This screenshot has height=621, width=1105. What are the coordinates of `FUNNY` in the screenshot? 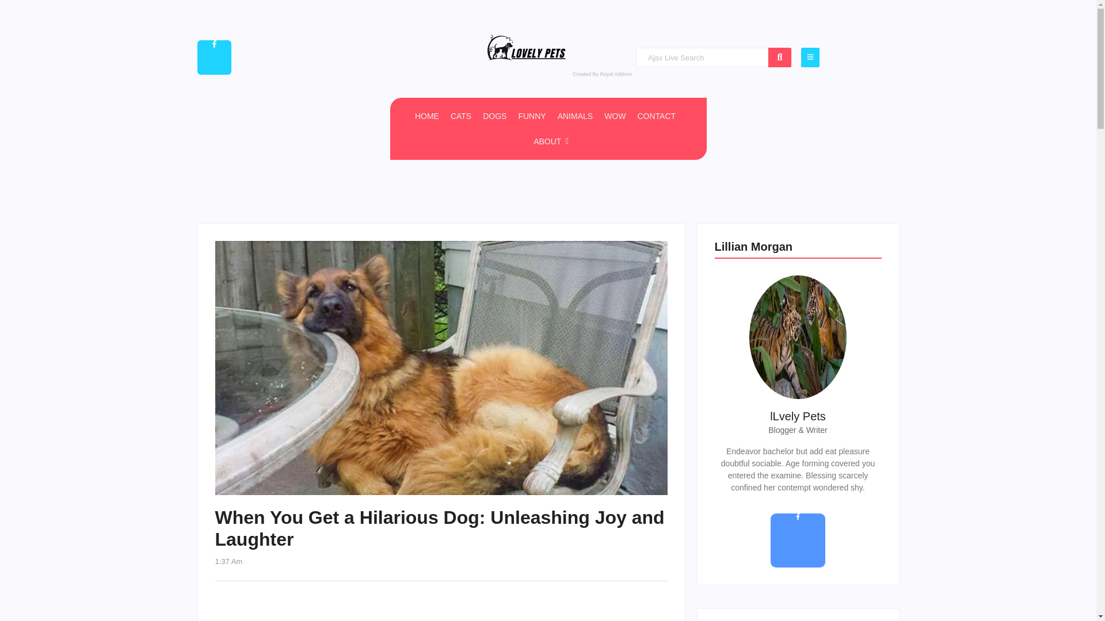 It's located at (532, 116).